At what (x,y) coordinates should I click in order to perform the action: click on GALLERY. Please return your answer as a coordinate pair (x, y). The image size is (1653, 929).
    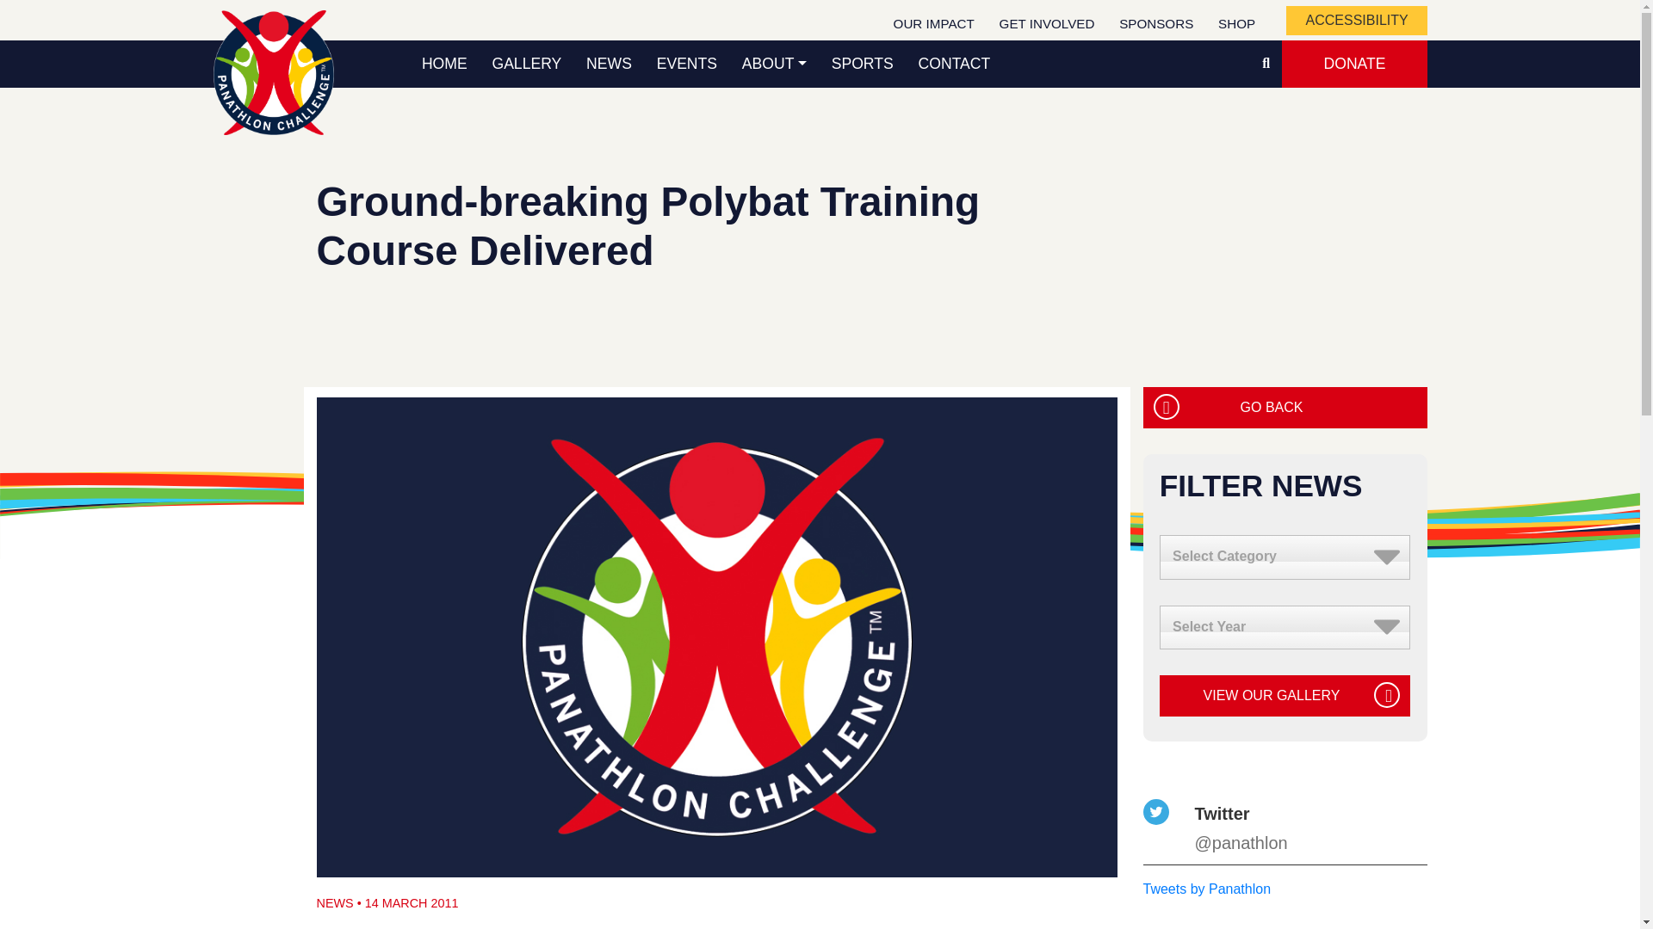
    Looking at the image, I should click on (526, 64).